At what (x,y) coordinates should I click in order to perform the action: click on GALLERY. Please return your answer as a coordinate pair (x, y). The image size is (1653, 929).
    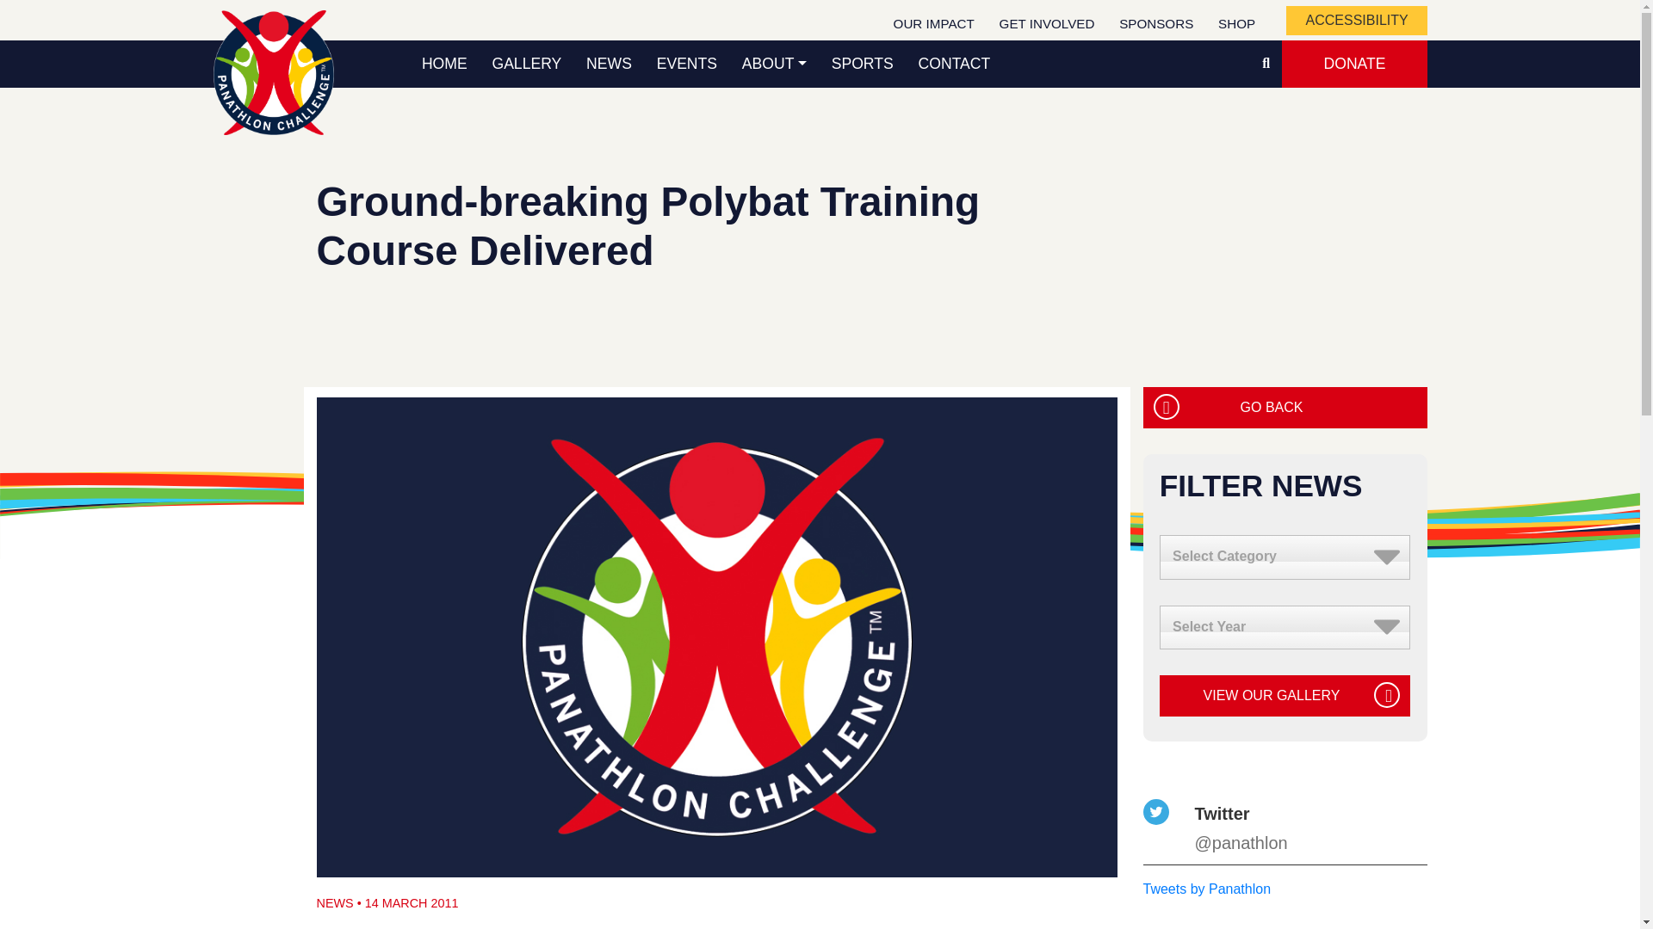
    Looking at the image, I should click on (526, 64).